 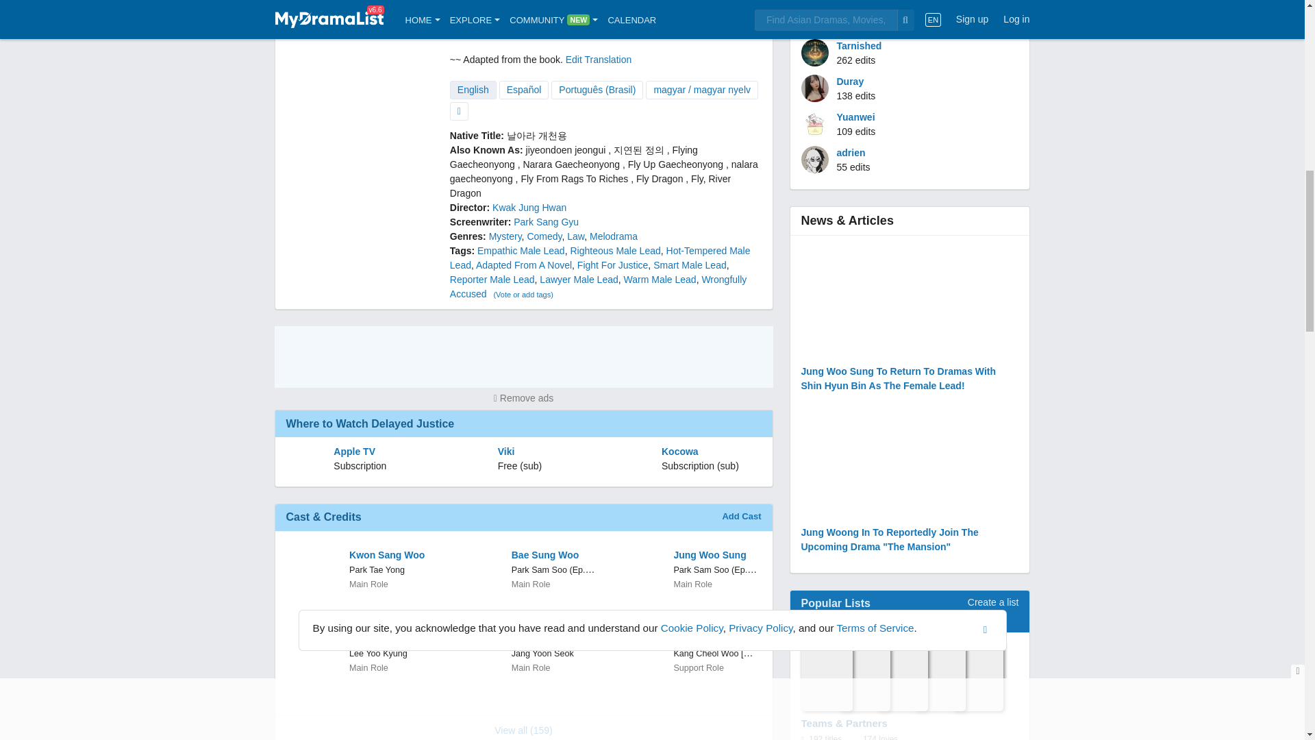 I want to click on Flying Gaecheonyong, so click(x=574, y=157).